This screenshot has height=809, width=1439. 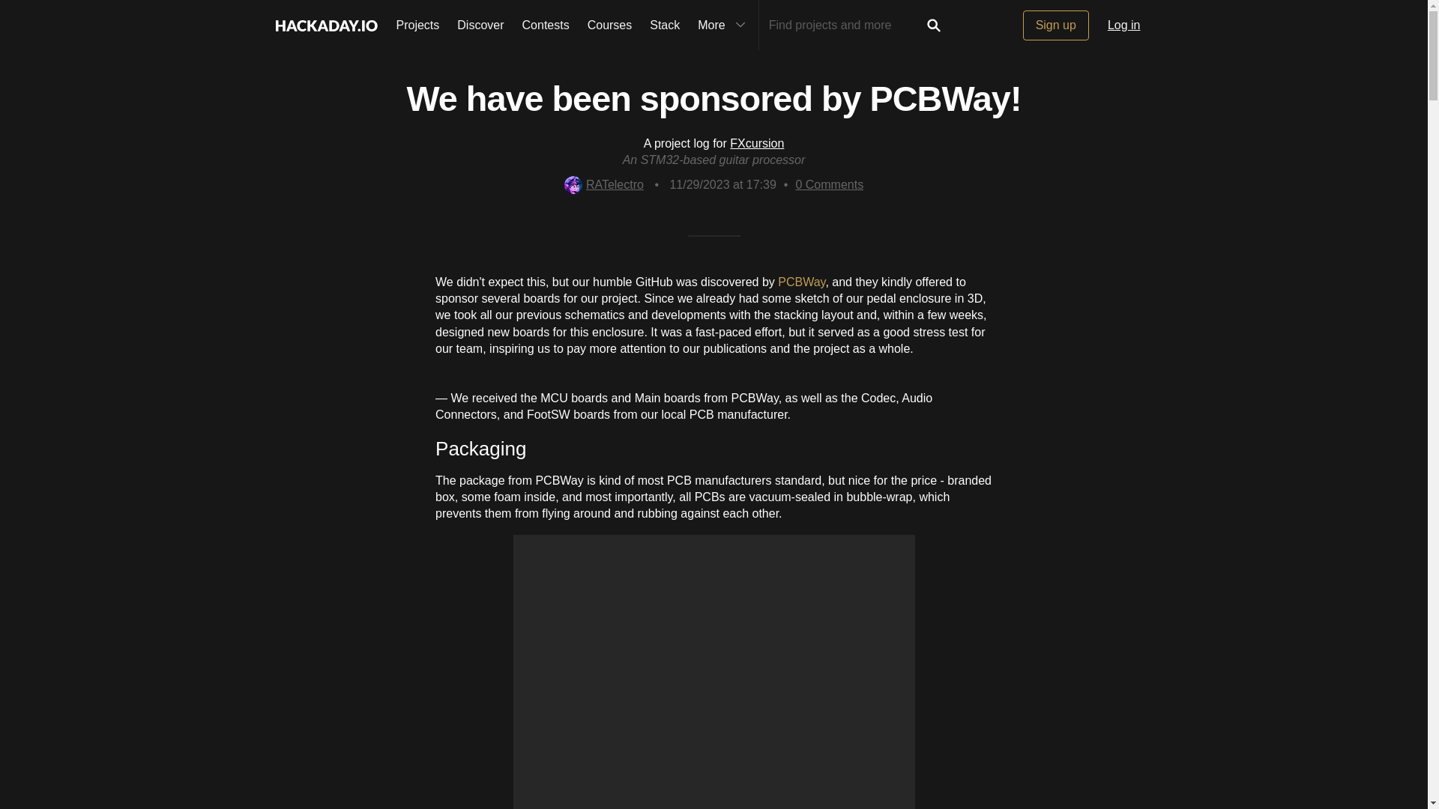 What do you see at coordinates (757, 142) in the screenshot?
I see `FXcursion` at bounding box center [757, 142].